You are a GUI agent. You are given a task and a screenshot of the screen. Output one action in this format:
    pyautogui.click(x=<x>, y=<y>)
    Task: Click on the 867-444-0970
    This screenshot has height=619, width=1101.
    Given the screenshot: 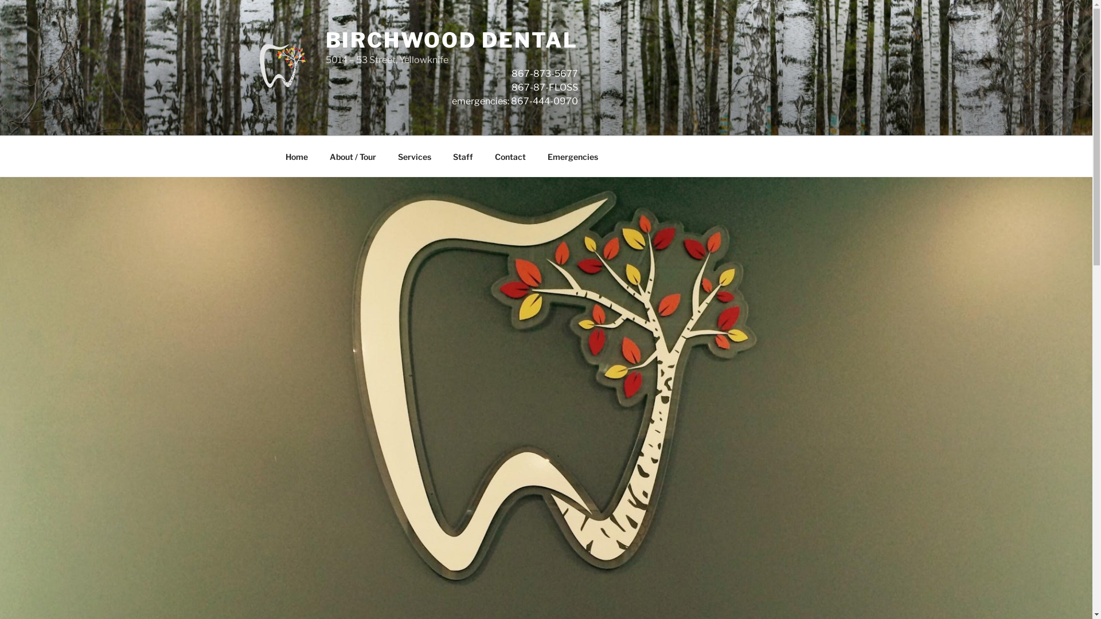 What is the action you would take?
    pyautogui.click(x=545, y=101)
    